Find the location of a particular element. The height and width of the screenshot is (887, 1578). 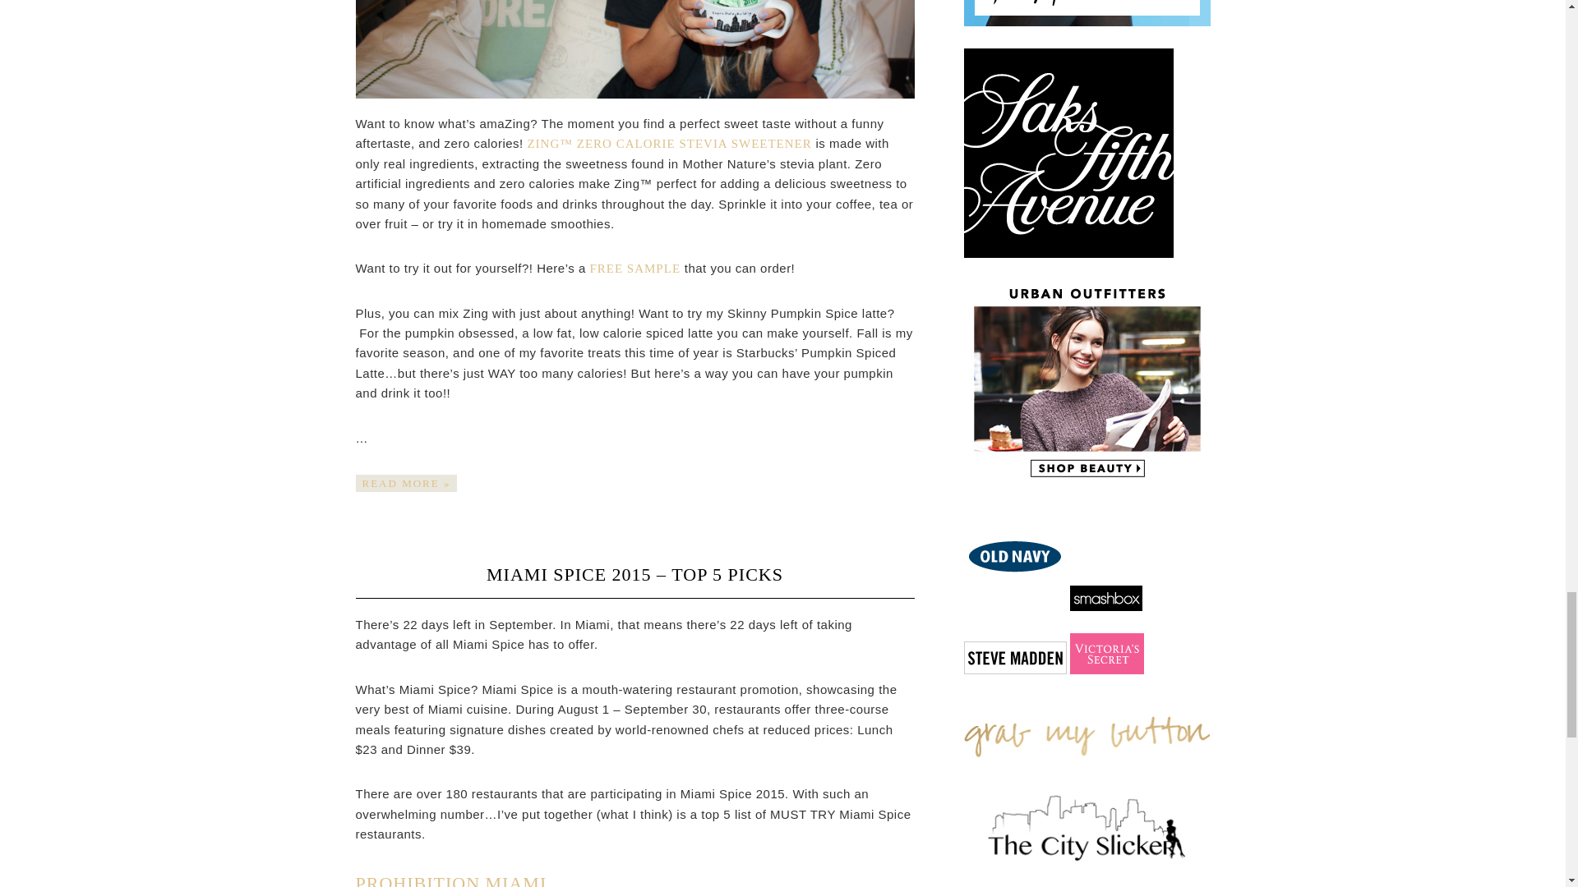

FREE SAMPLE is located at coordinates (634, 268).